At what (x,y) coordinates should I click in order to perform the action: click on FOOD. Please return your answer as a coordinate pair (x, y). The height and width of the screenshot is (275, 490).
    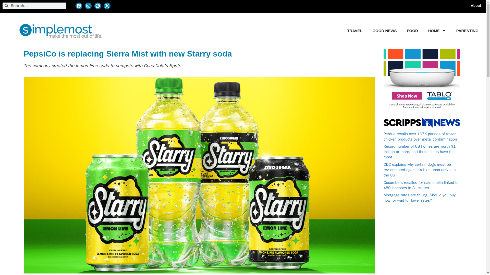
    Looking at the image, I should click on (412, 31).